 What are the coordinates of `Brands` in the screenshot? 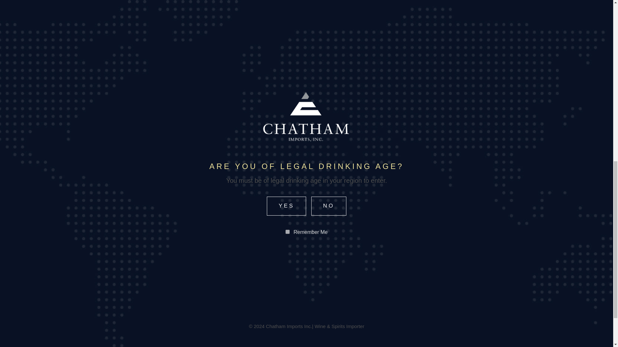 It's located at (355, 330).